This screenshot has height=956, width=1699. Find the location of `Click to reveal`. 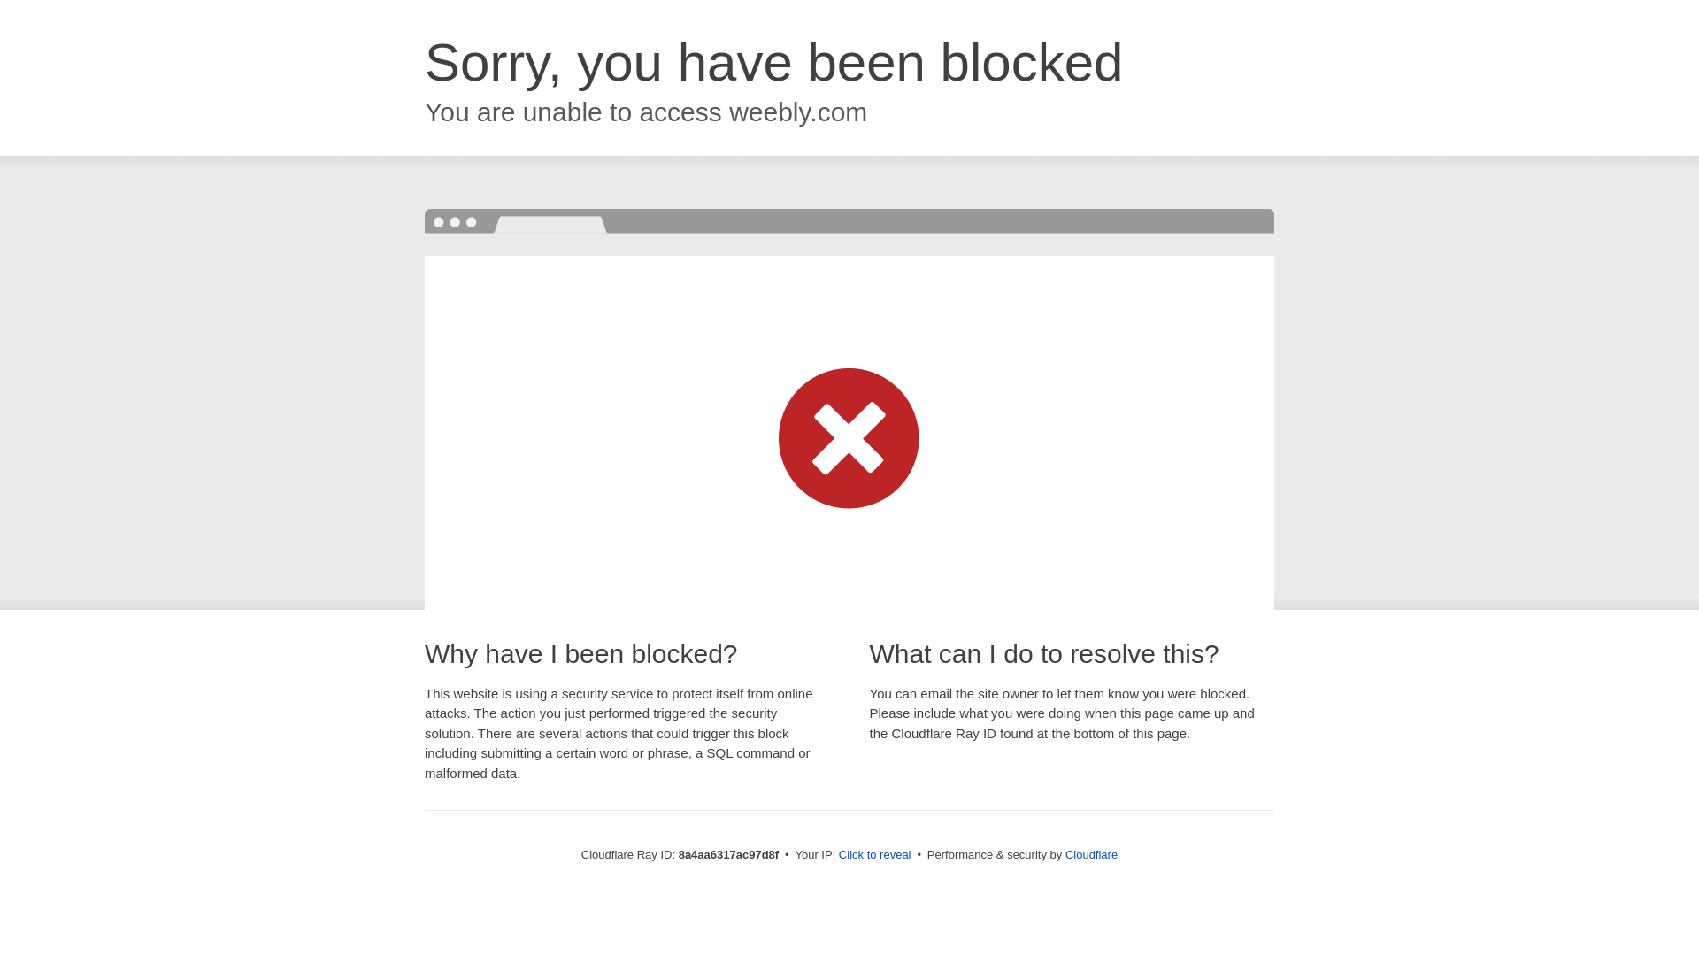

Click to reveal is located at coordinates (874, 855).